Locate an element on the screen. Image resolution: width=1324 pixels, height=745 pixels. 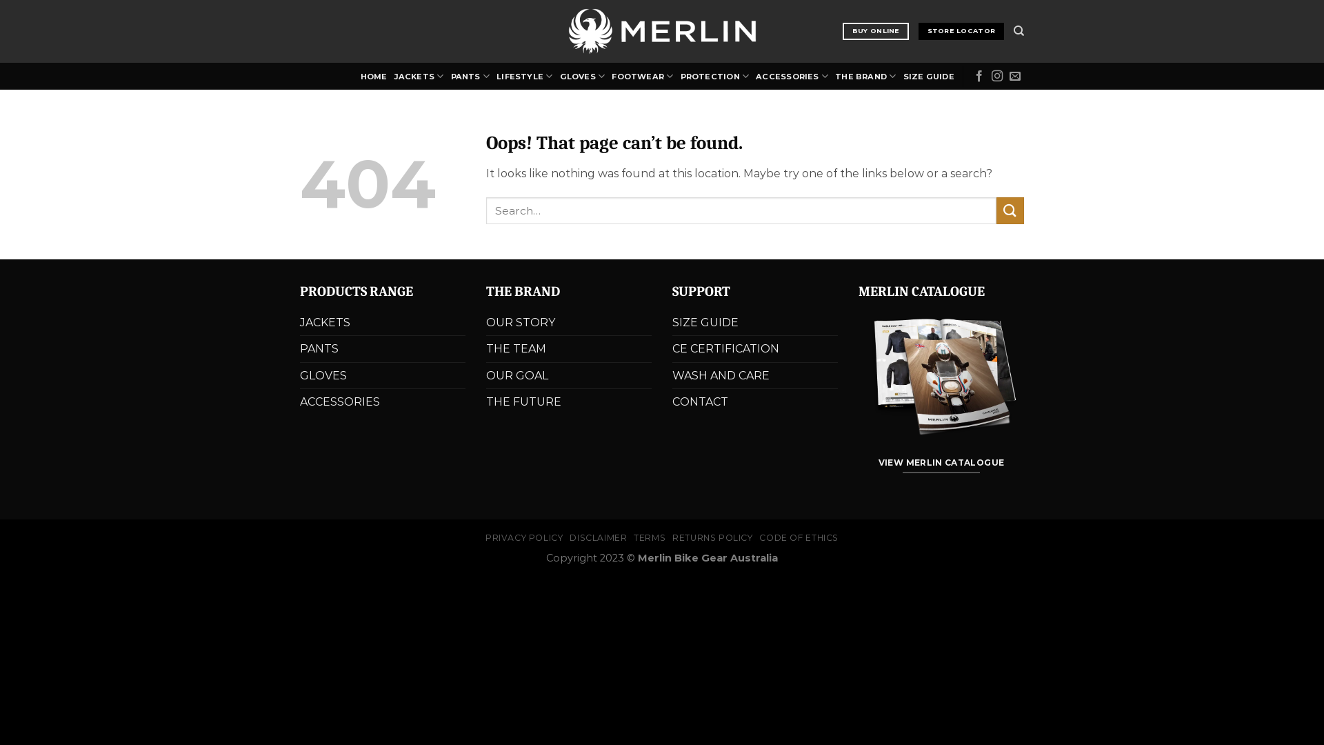
THE BRAND is located at coordinates (865, 76).